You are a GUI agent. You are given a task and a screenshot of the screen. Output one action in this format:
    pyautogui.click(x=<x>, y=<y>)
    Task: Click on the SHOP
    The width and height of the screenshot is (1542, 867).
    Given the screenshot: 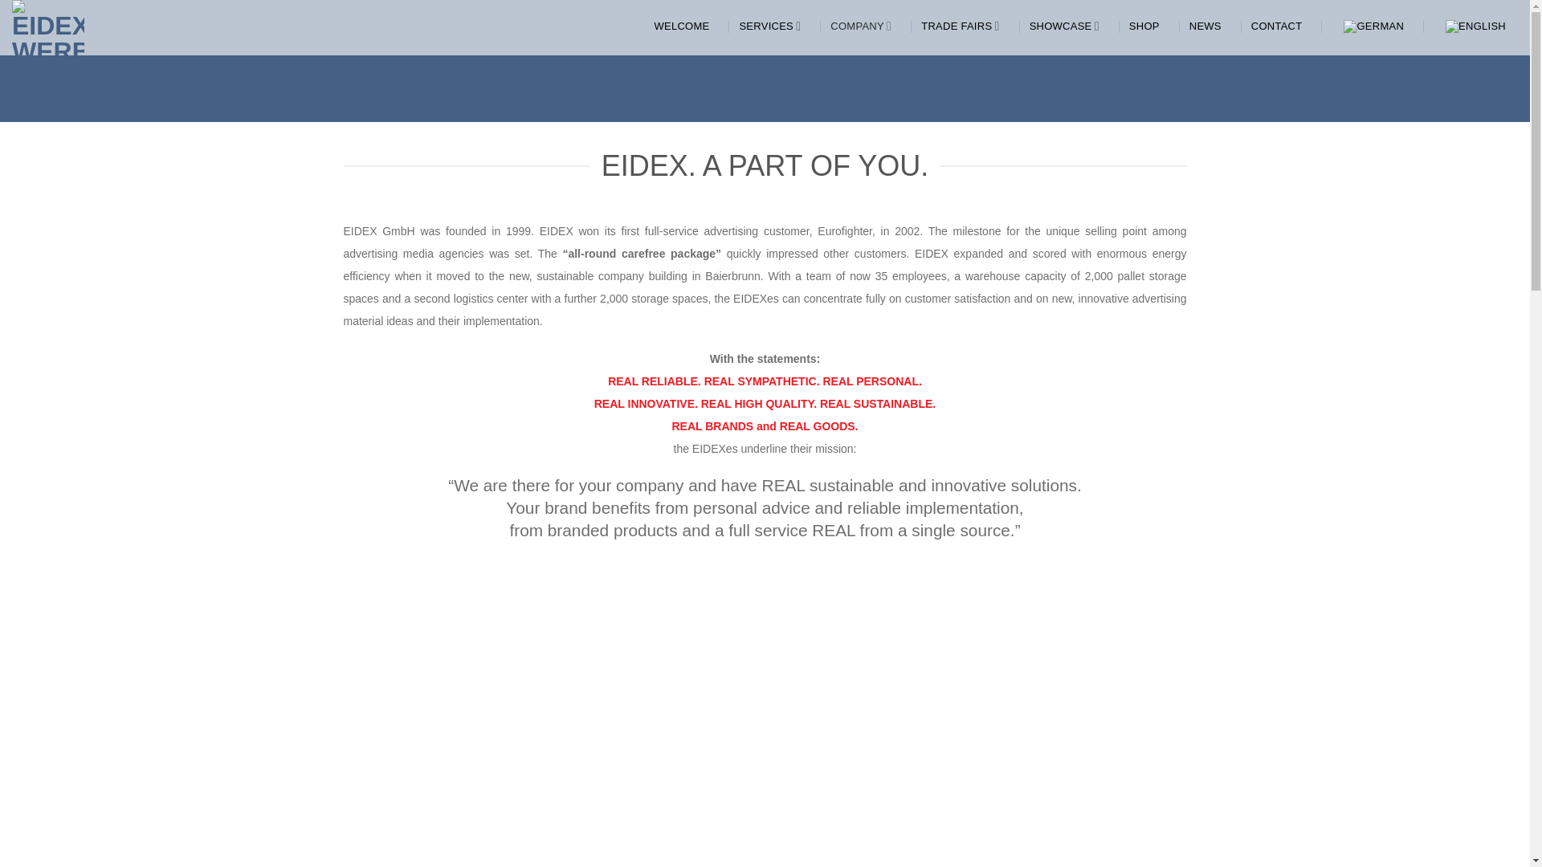 What is the action you would take?
    pyautogui.click(x=1150, y=26)
    